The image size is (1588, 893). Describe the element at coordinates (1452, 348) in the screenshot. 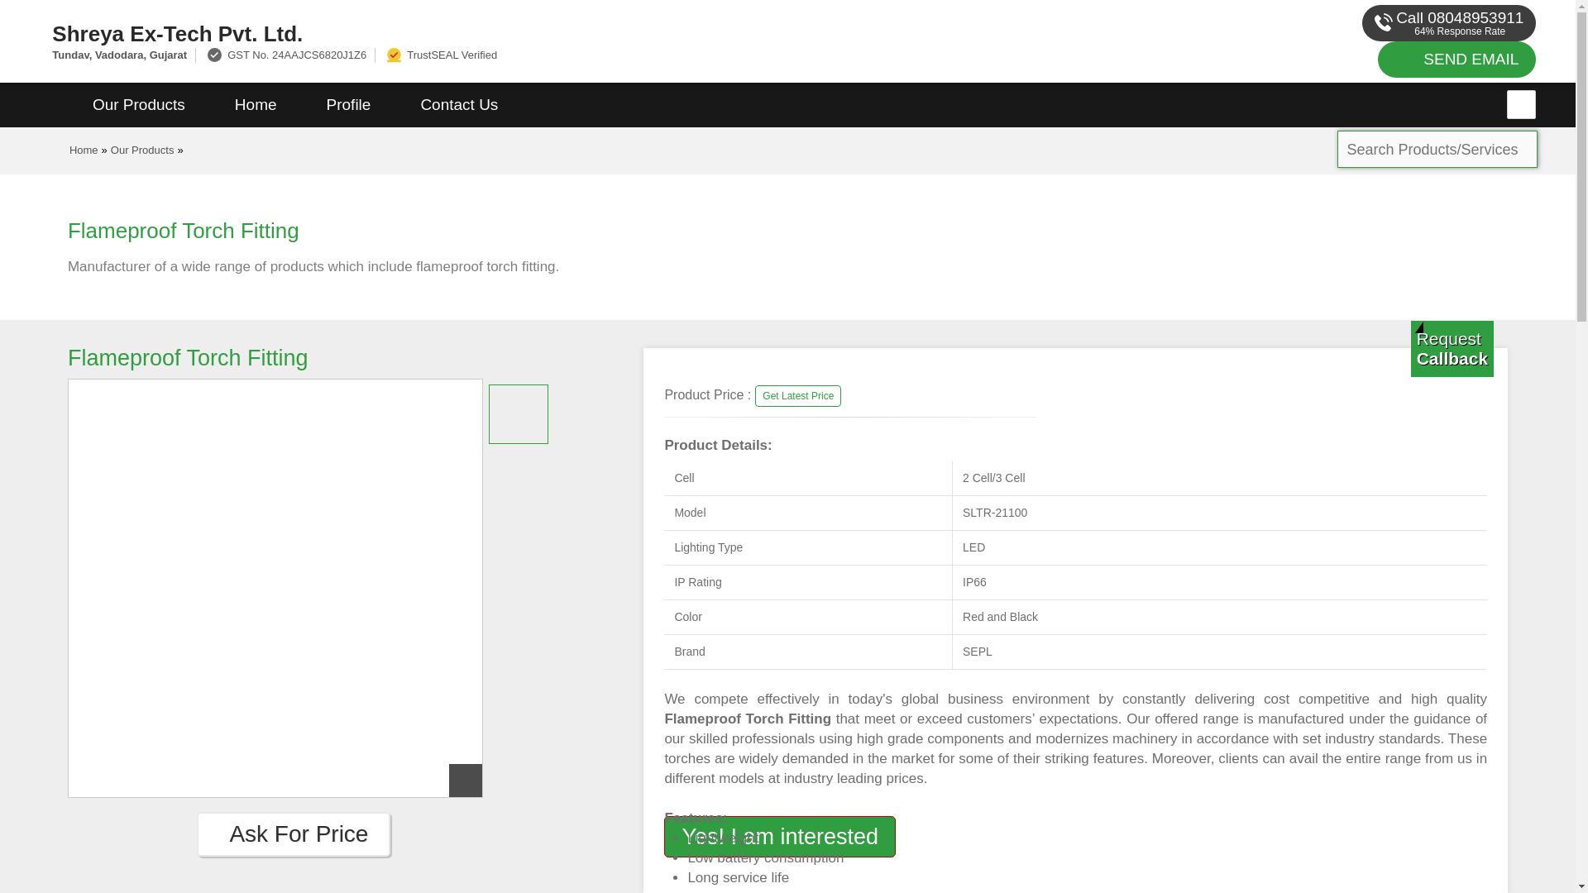

I see `Get a Call from us` at that location.